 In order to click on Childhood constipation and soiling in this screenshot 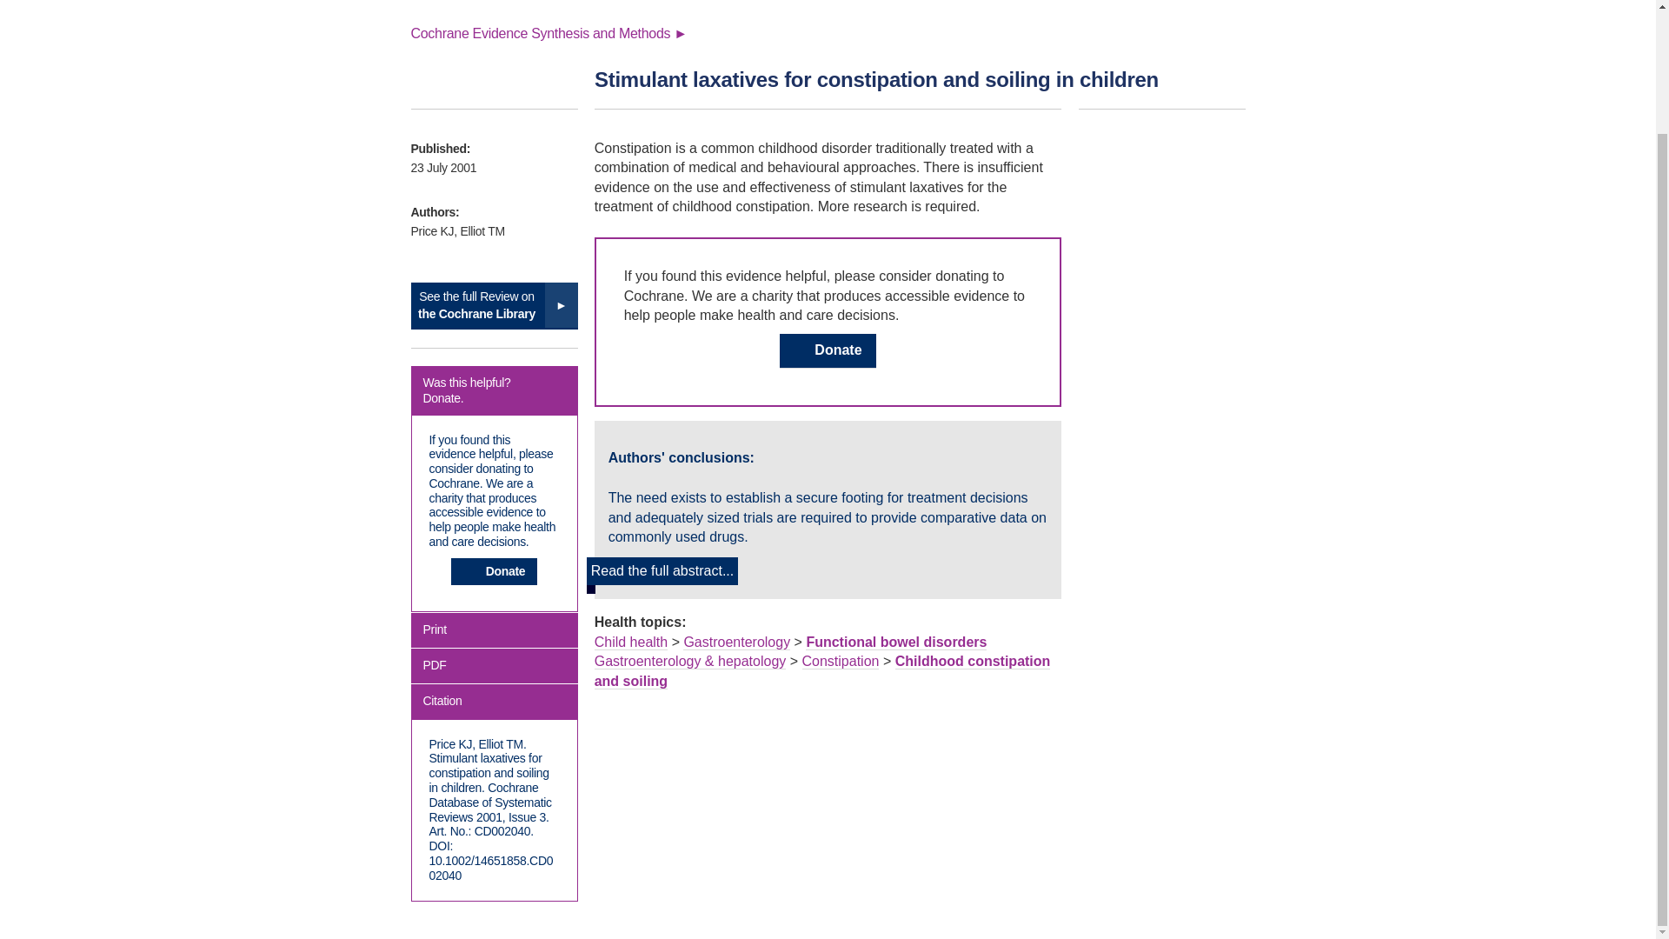, I will do `click(822, 670)`.